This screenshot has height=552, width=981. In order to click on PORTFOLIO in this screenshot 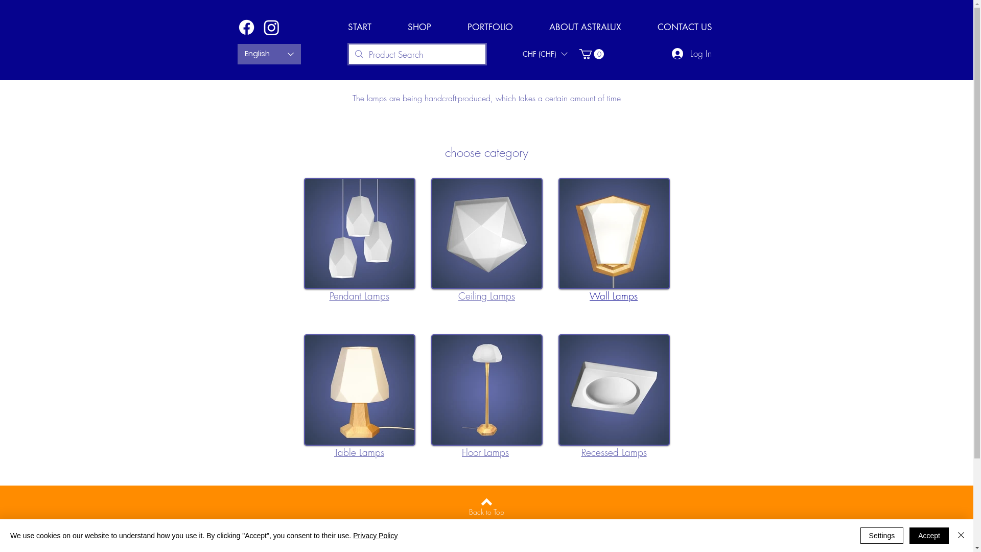, I will do `click(491, 27)`.